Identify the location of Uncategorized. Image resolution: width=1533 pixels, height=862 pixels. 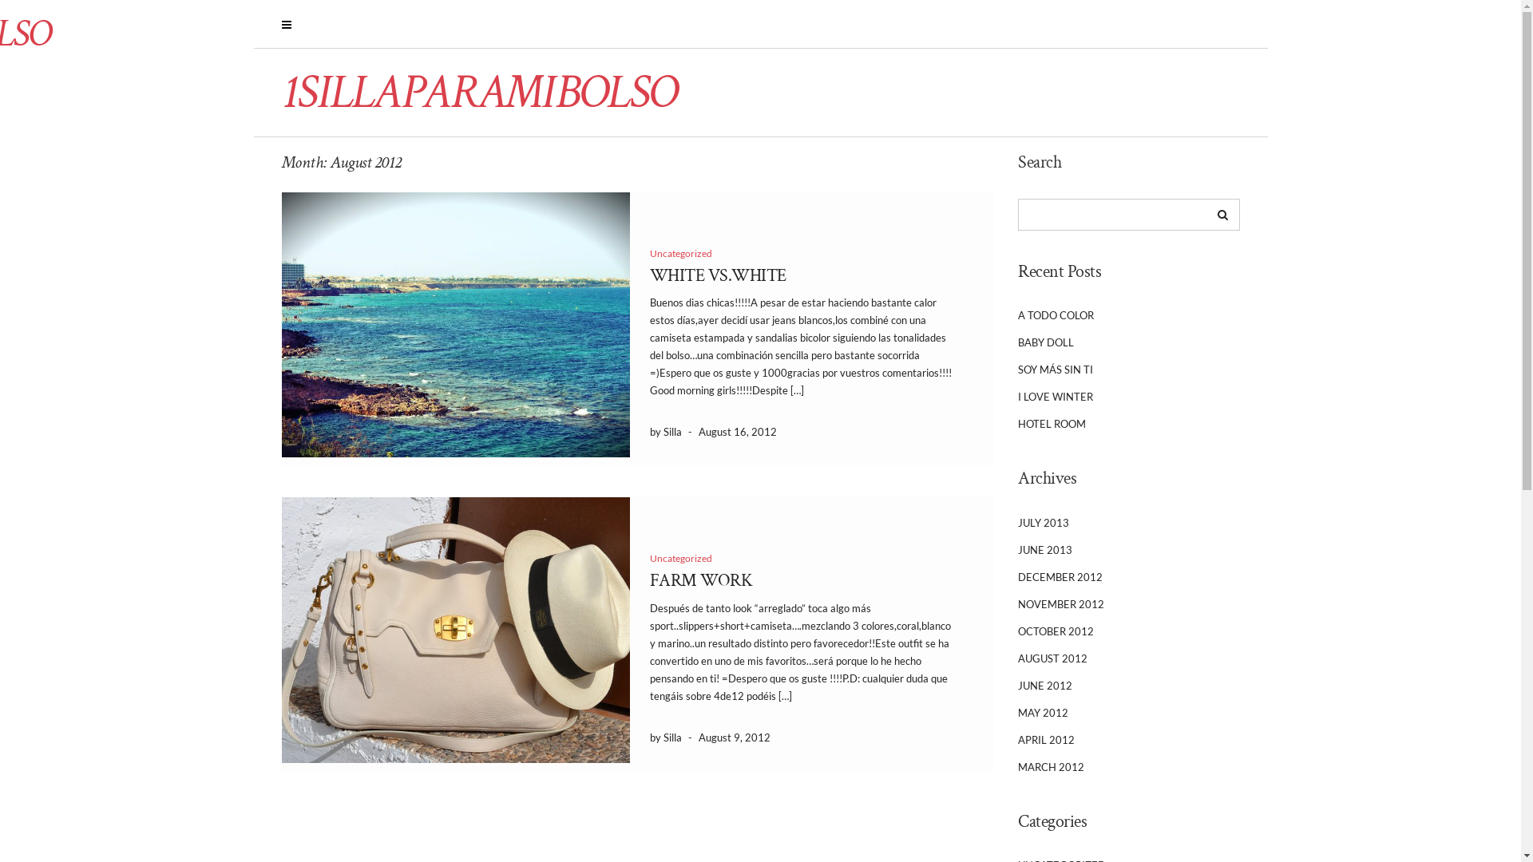
(681, 559).